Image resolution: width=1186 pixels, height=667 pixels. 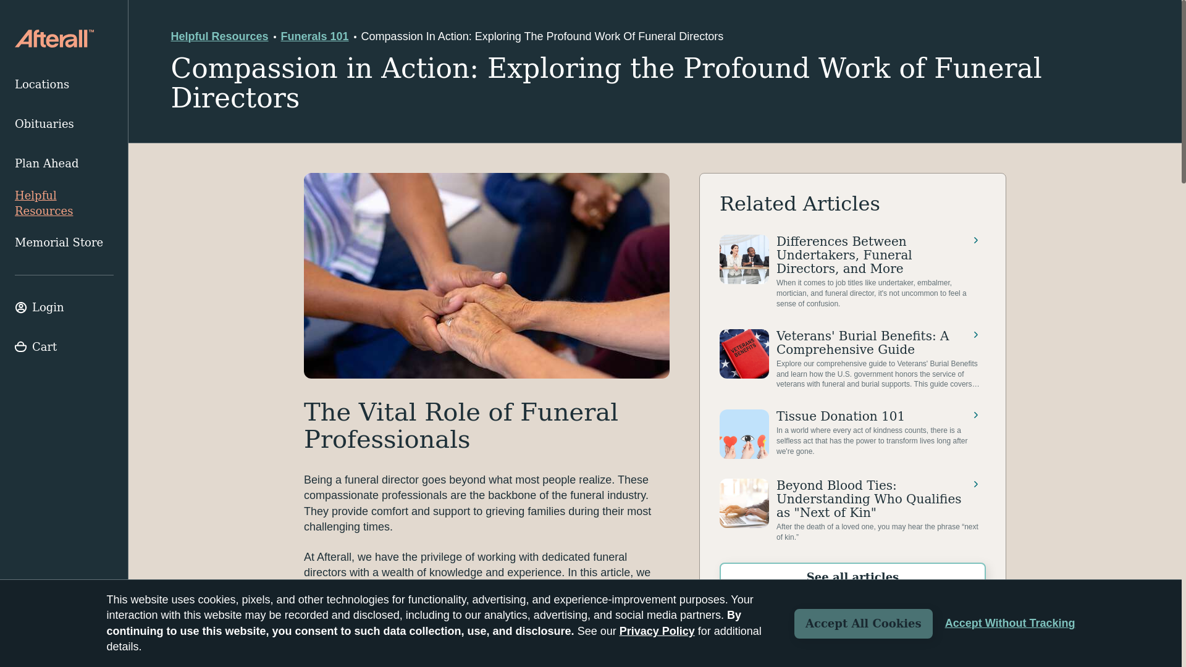 I want to click on Helpful Resources, so click(x=64, y=203).